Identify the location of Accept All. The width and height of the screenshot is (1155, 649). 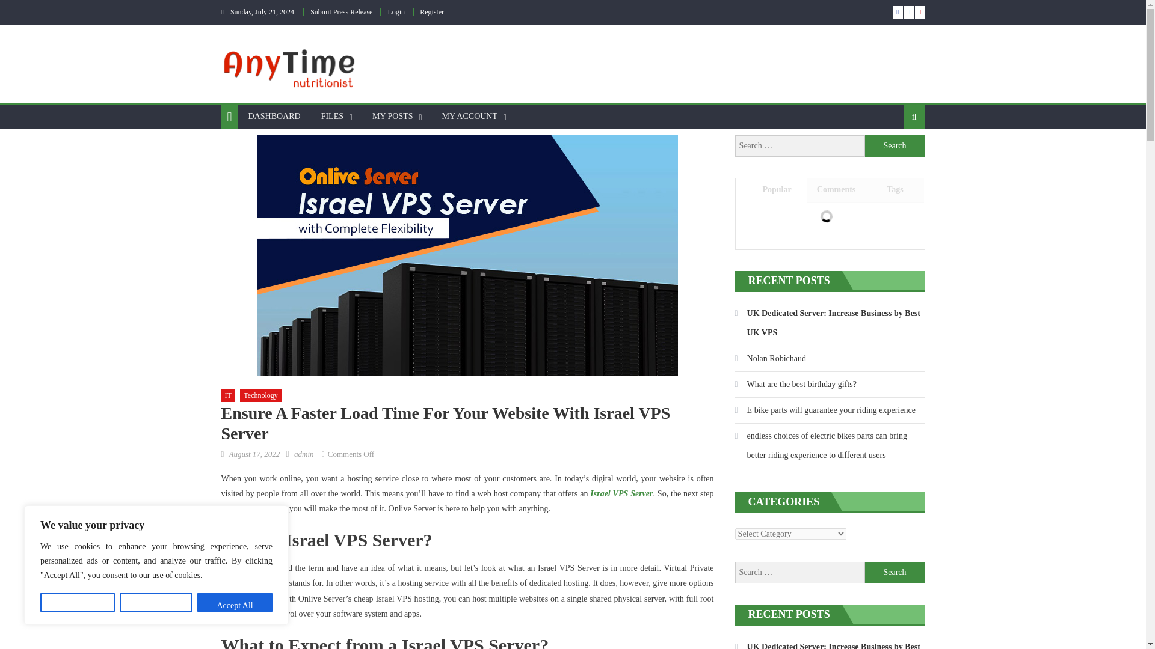
(235, 602).